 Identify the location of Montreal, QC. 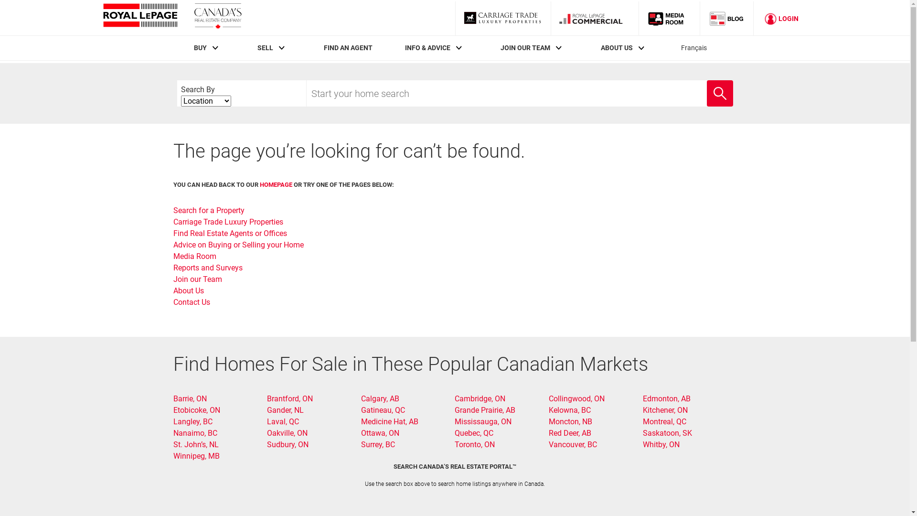
(665, 421).